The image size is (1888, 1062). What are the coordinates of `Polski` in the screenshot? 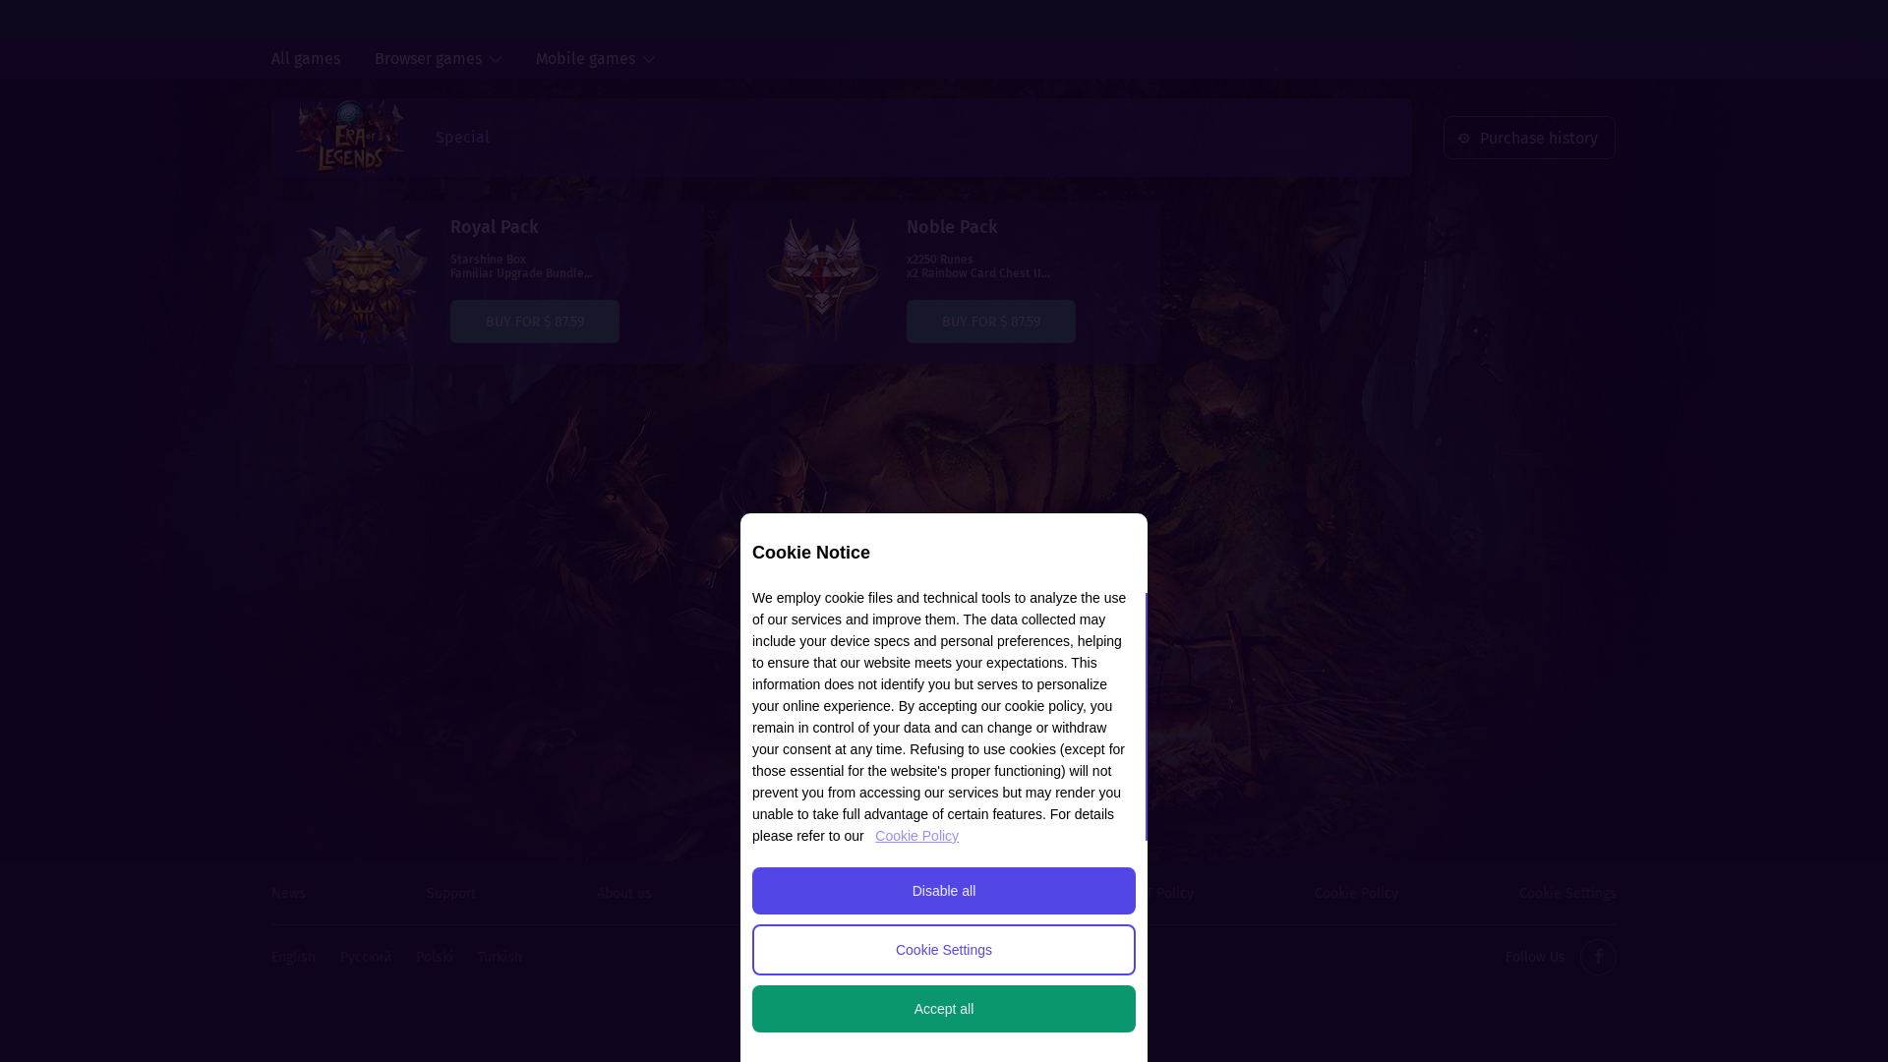 It's located at (435, 958).